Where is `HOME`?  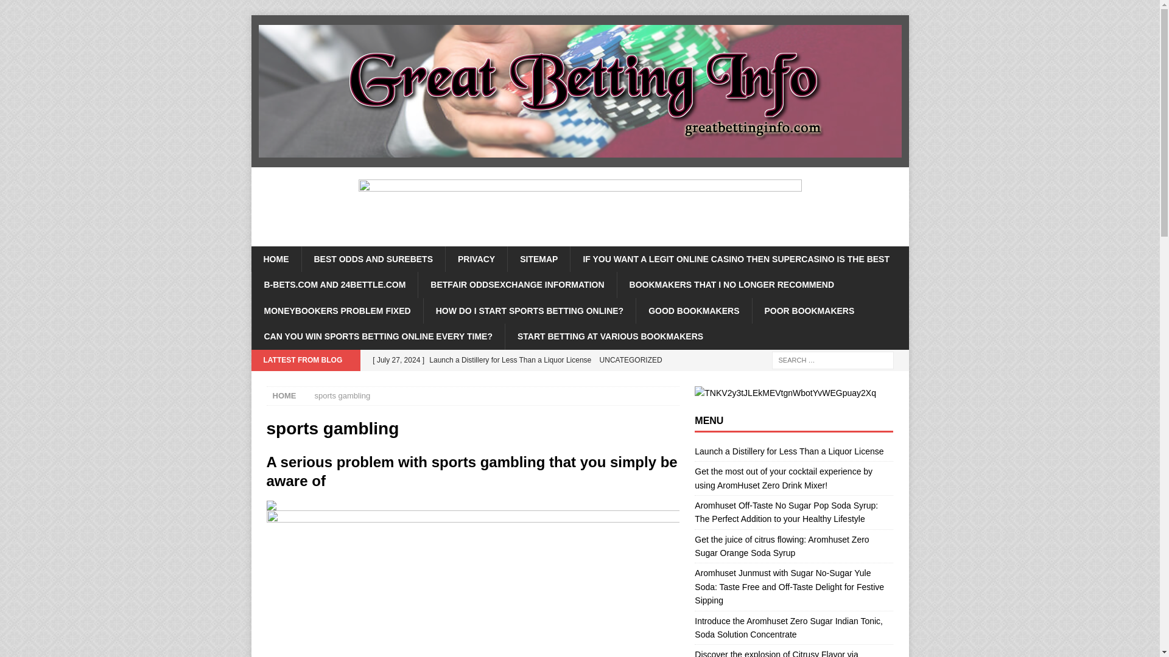
HOME is located at coordinates (275, 259).